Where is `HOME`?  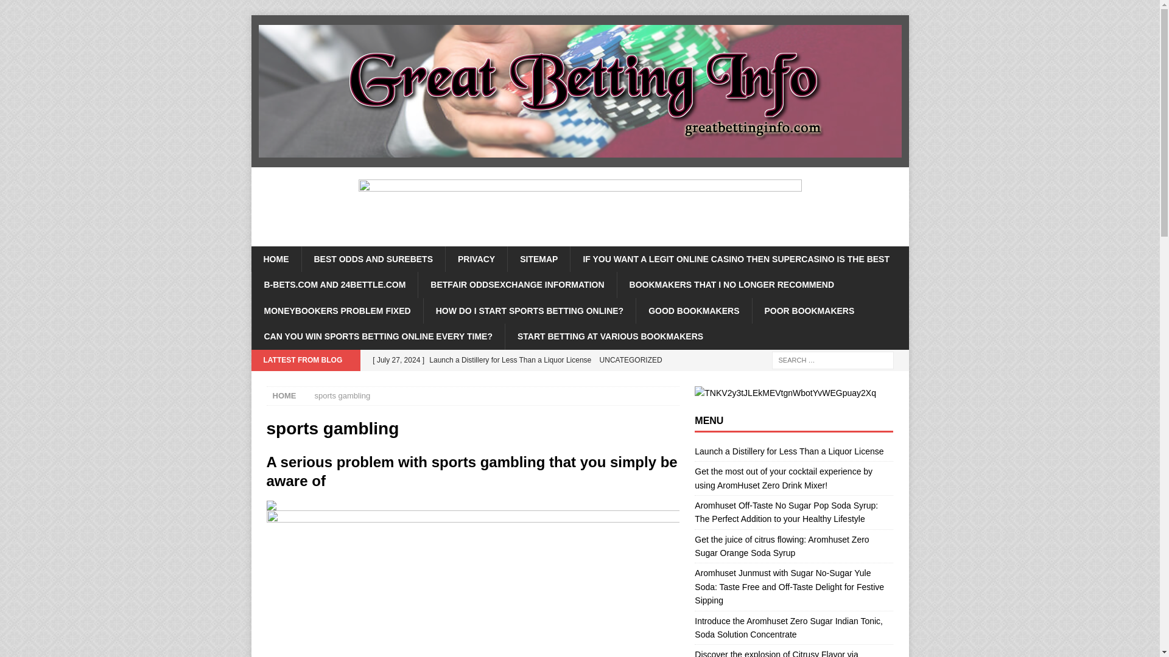
HOME is located at coordinates (275, 259).